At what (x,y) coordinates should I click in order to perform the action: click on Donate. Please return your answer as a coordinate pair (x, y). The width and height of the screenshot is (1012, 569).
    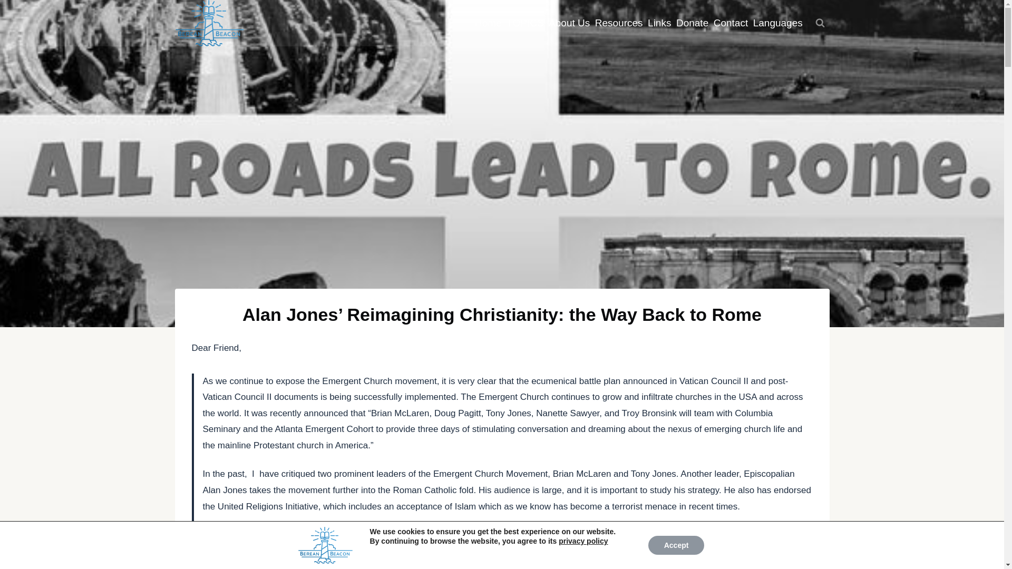
    Looking at the image, I should click on (693, 23).